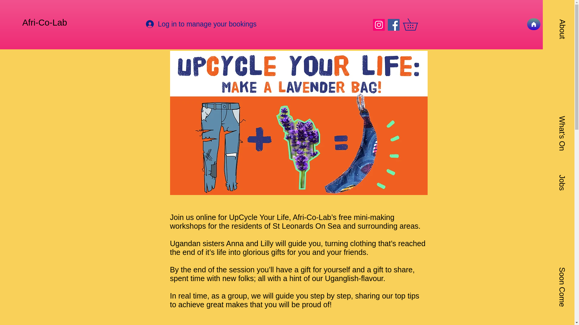  I want to click on Jobs, so click(565, 179).